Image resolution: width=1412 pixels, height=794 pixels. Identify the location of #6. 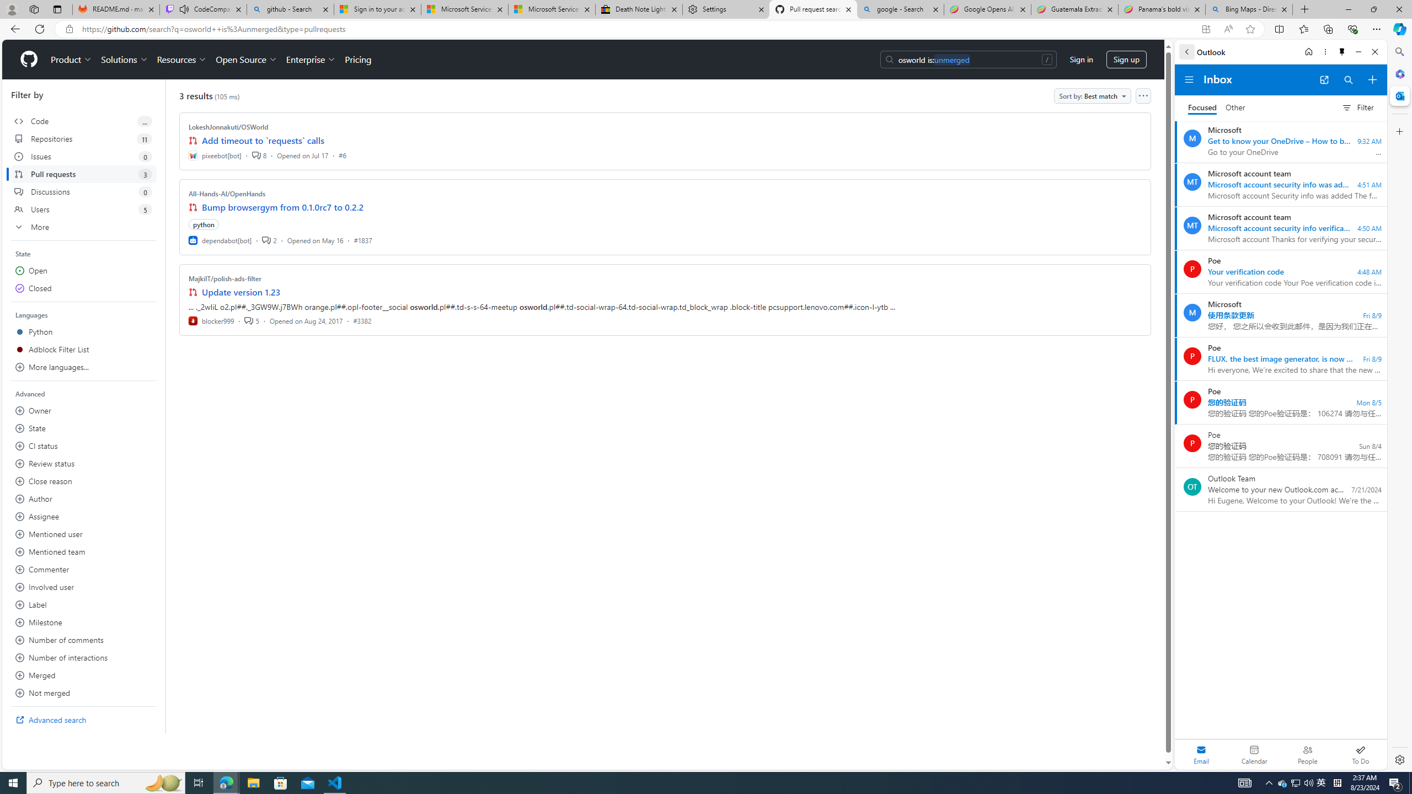
(342, 155).